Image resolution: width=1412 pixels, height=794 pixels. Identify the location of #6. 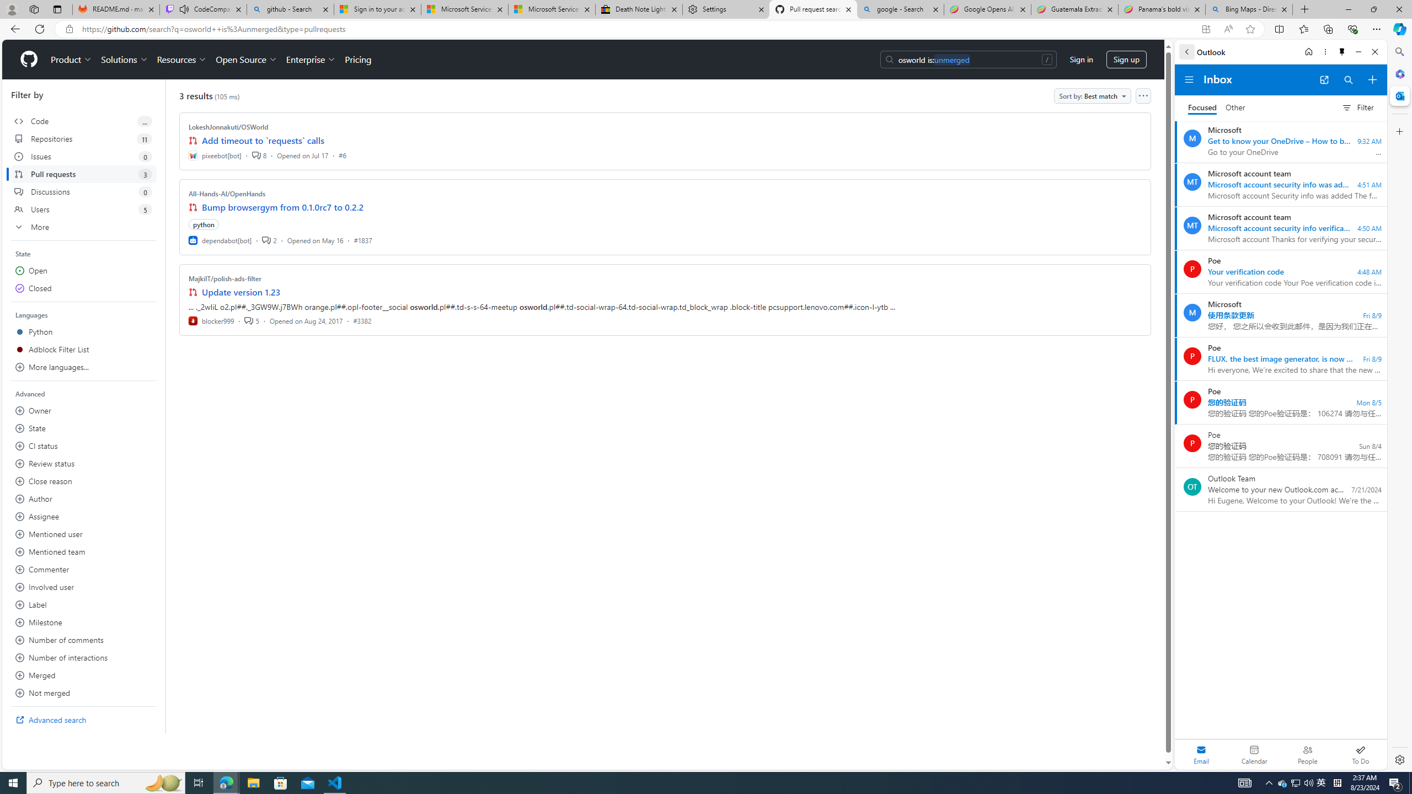
(342, 155).